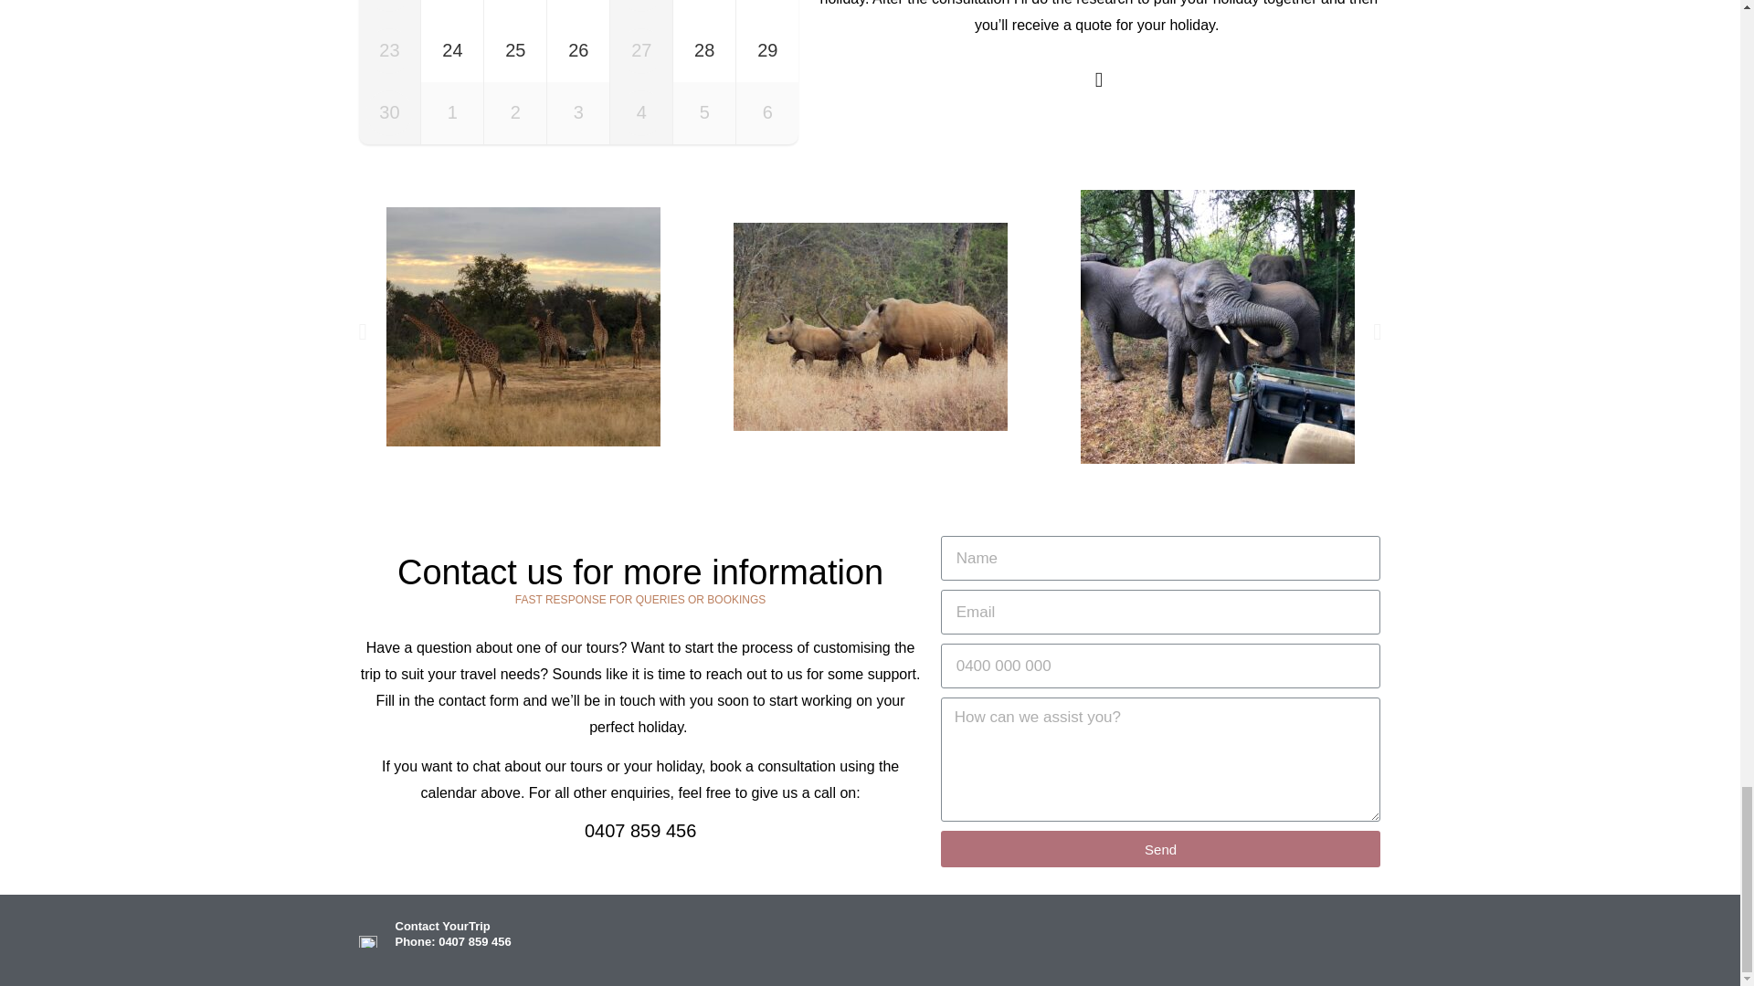  What do you see at coordinates (577, 9) in the screenshot?
I see `3 Available` at bounding box center [577, 9].